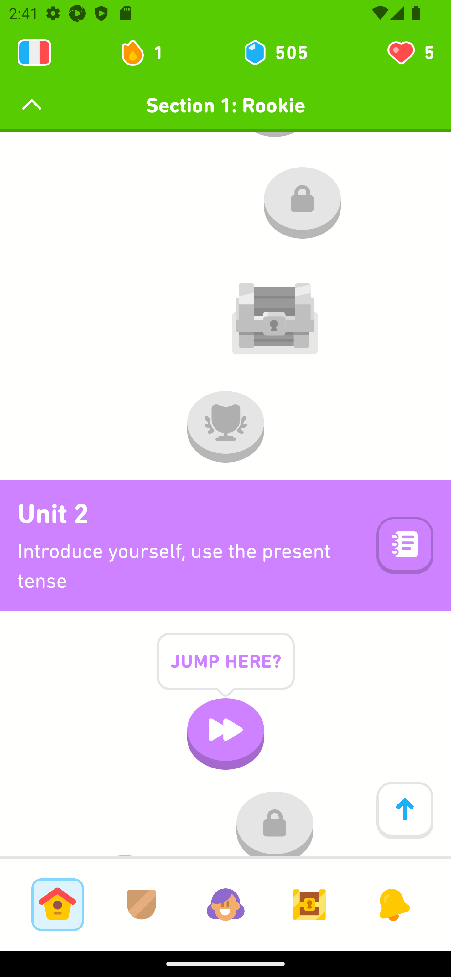 The width and height of the screenshot is (451, 977). I want to click on You have 5 hearts left 5, so click(410, 53).